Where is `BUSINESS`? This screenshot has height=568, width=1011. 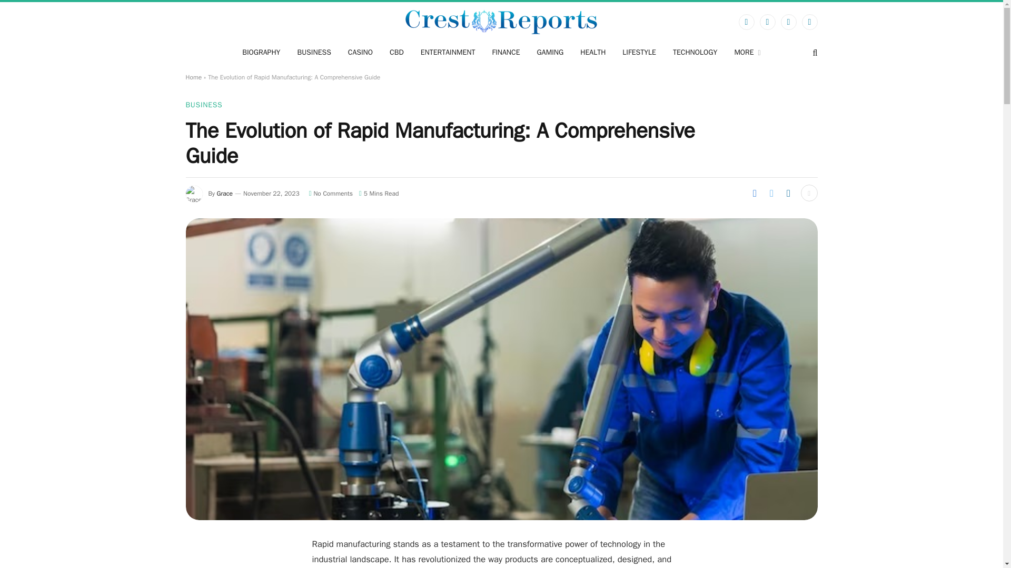
BUSINESS is located at coordinates (313, 53).